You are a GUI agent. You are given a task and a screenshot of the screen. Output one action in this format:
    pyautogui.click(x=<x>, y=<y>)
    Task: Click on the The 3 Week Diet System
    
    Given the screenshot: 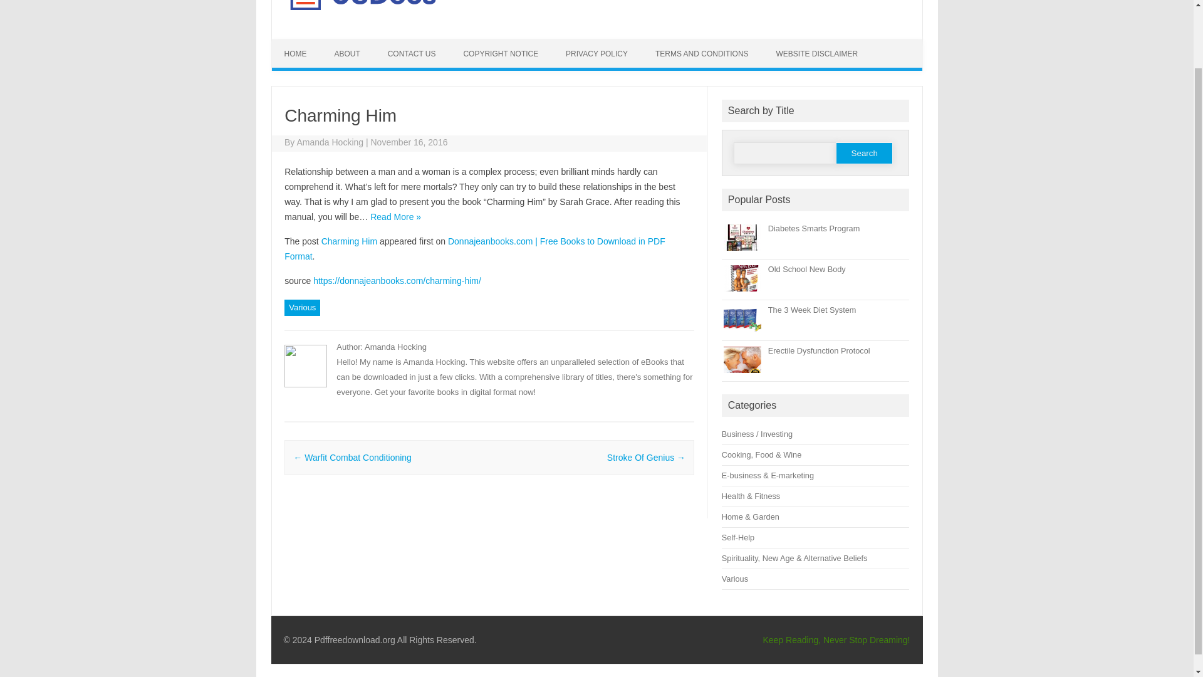 What is the action you would take?
    pyautogui.click(x=812, y=310)
    